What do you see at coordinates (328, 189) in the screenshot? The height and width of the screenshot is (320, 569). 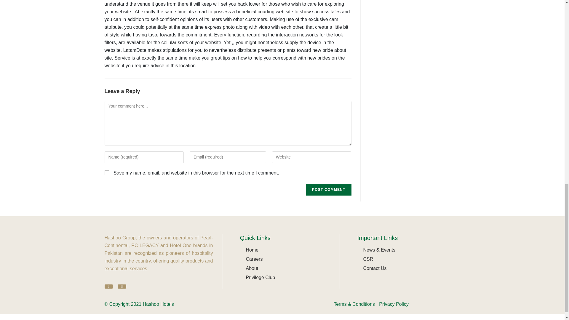 I see `Post Comment` at bounding box center [328, 189].